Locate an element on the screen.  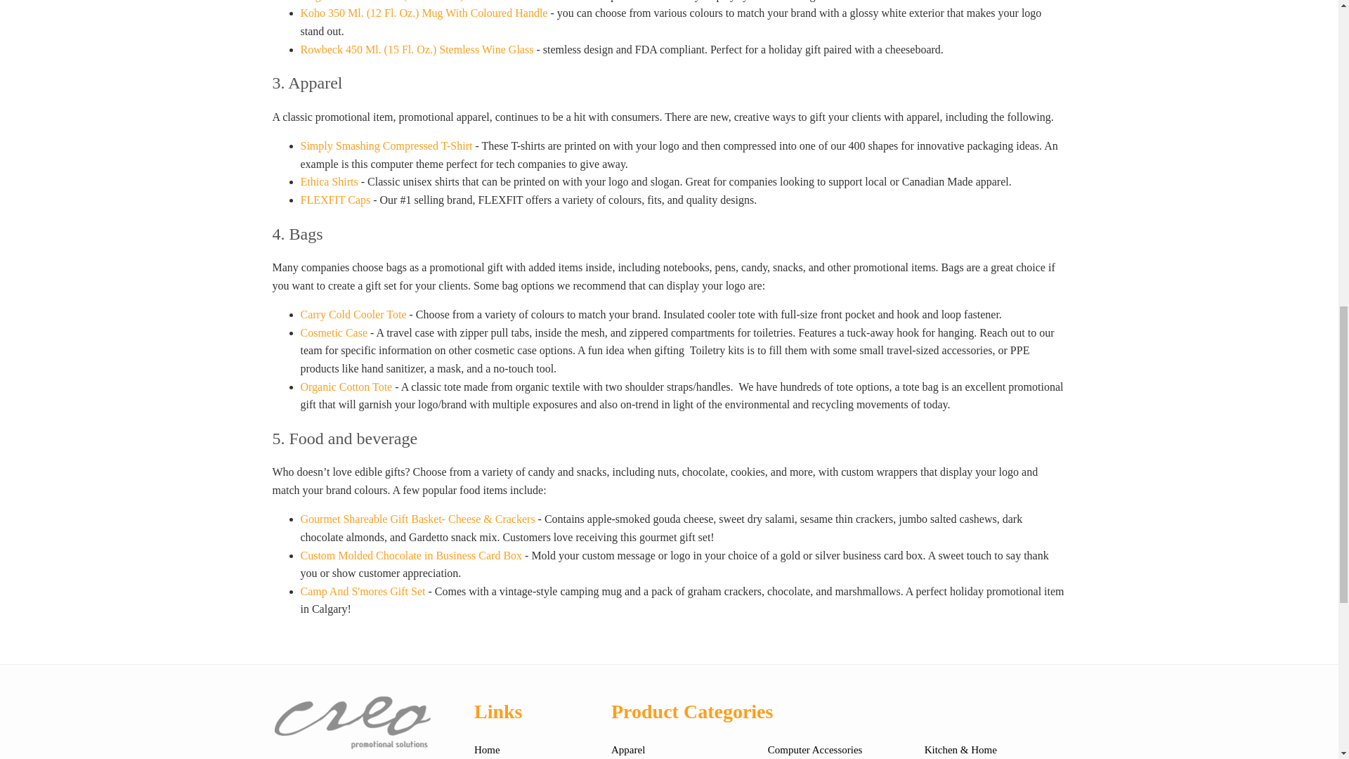
FLEXFIT Caps is located at coordinates (336, 200).